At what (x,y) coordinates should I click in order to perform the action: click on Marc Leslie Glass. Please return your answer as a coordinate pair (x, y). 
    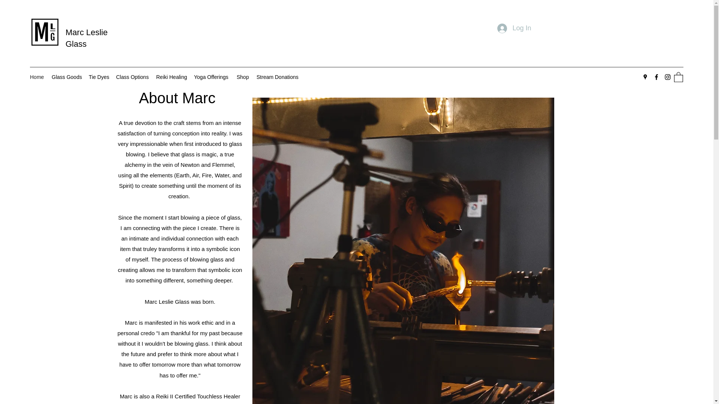
    Looking at the image, I should click on (86, 38).